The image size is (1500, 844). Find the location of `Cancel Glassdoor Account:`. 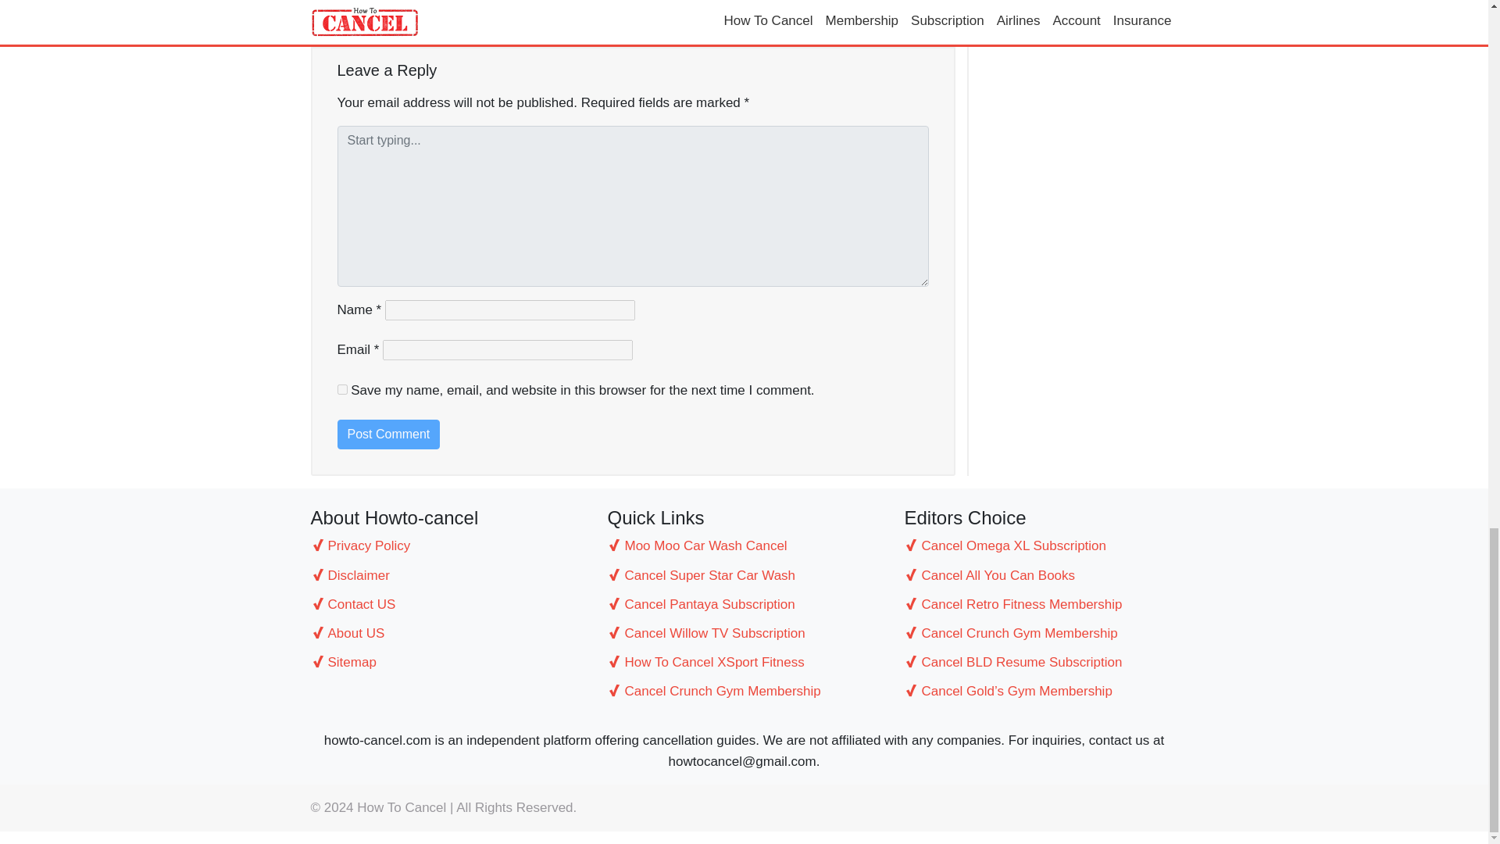

Cancel Glassdoor Account: is located at coordinates (855, 13).